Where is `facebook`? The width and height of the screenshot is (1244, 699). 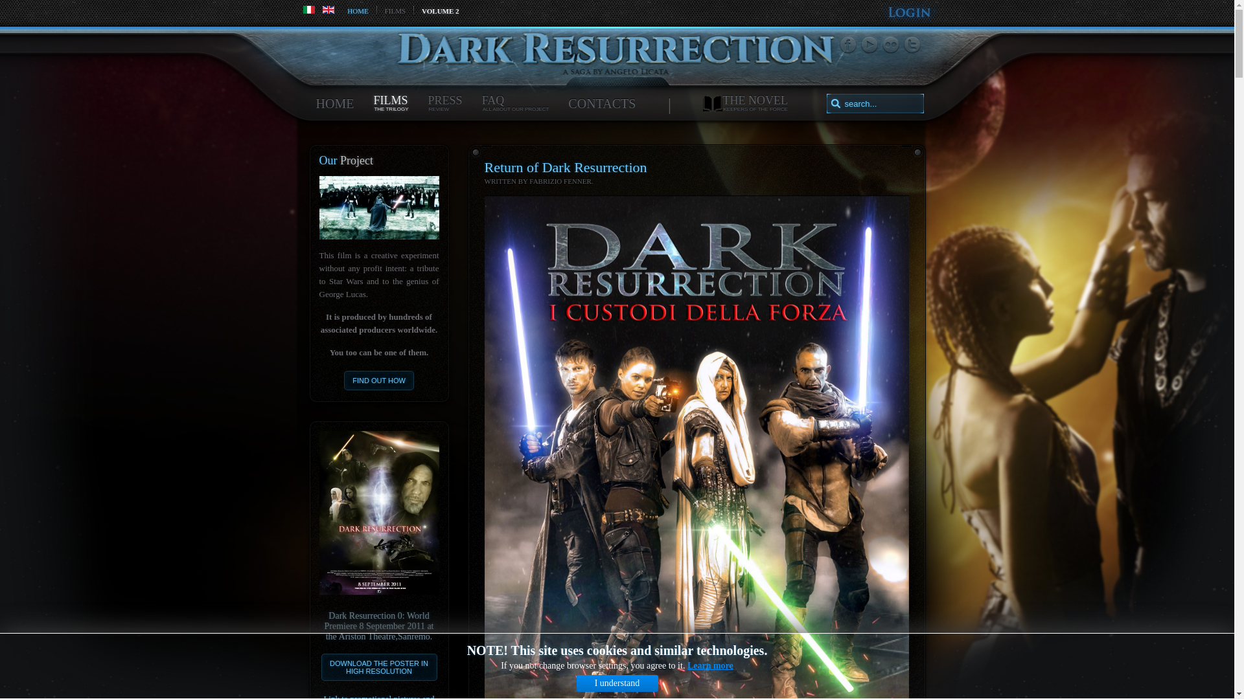
facebook is located at coordinates (444, 103).